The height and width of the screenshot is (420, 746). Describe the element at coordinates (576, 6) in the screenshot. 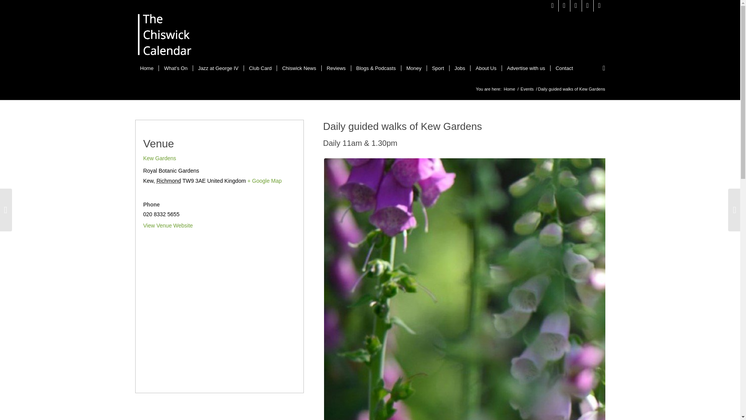

I see `Facebook` at that location.